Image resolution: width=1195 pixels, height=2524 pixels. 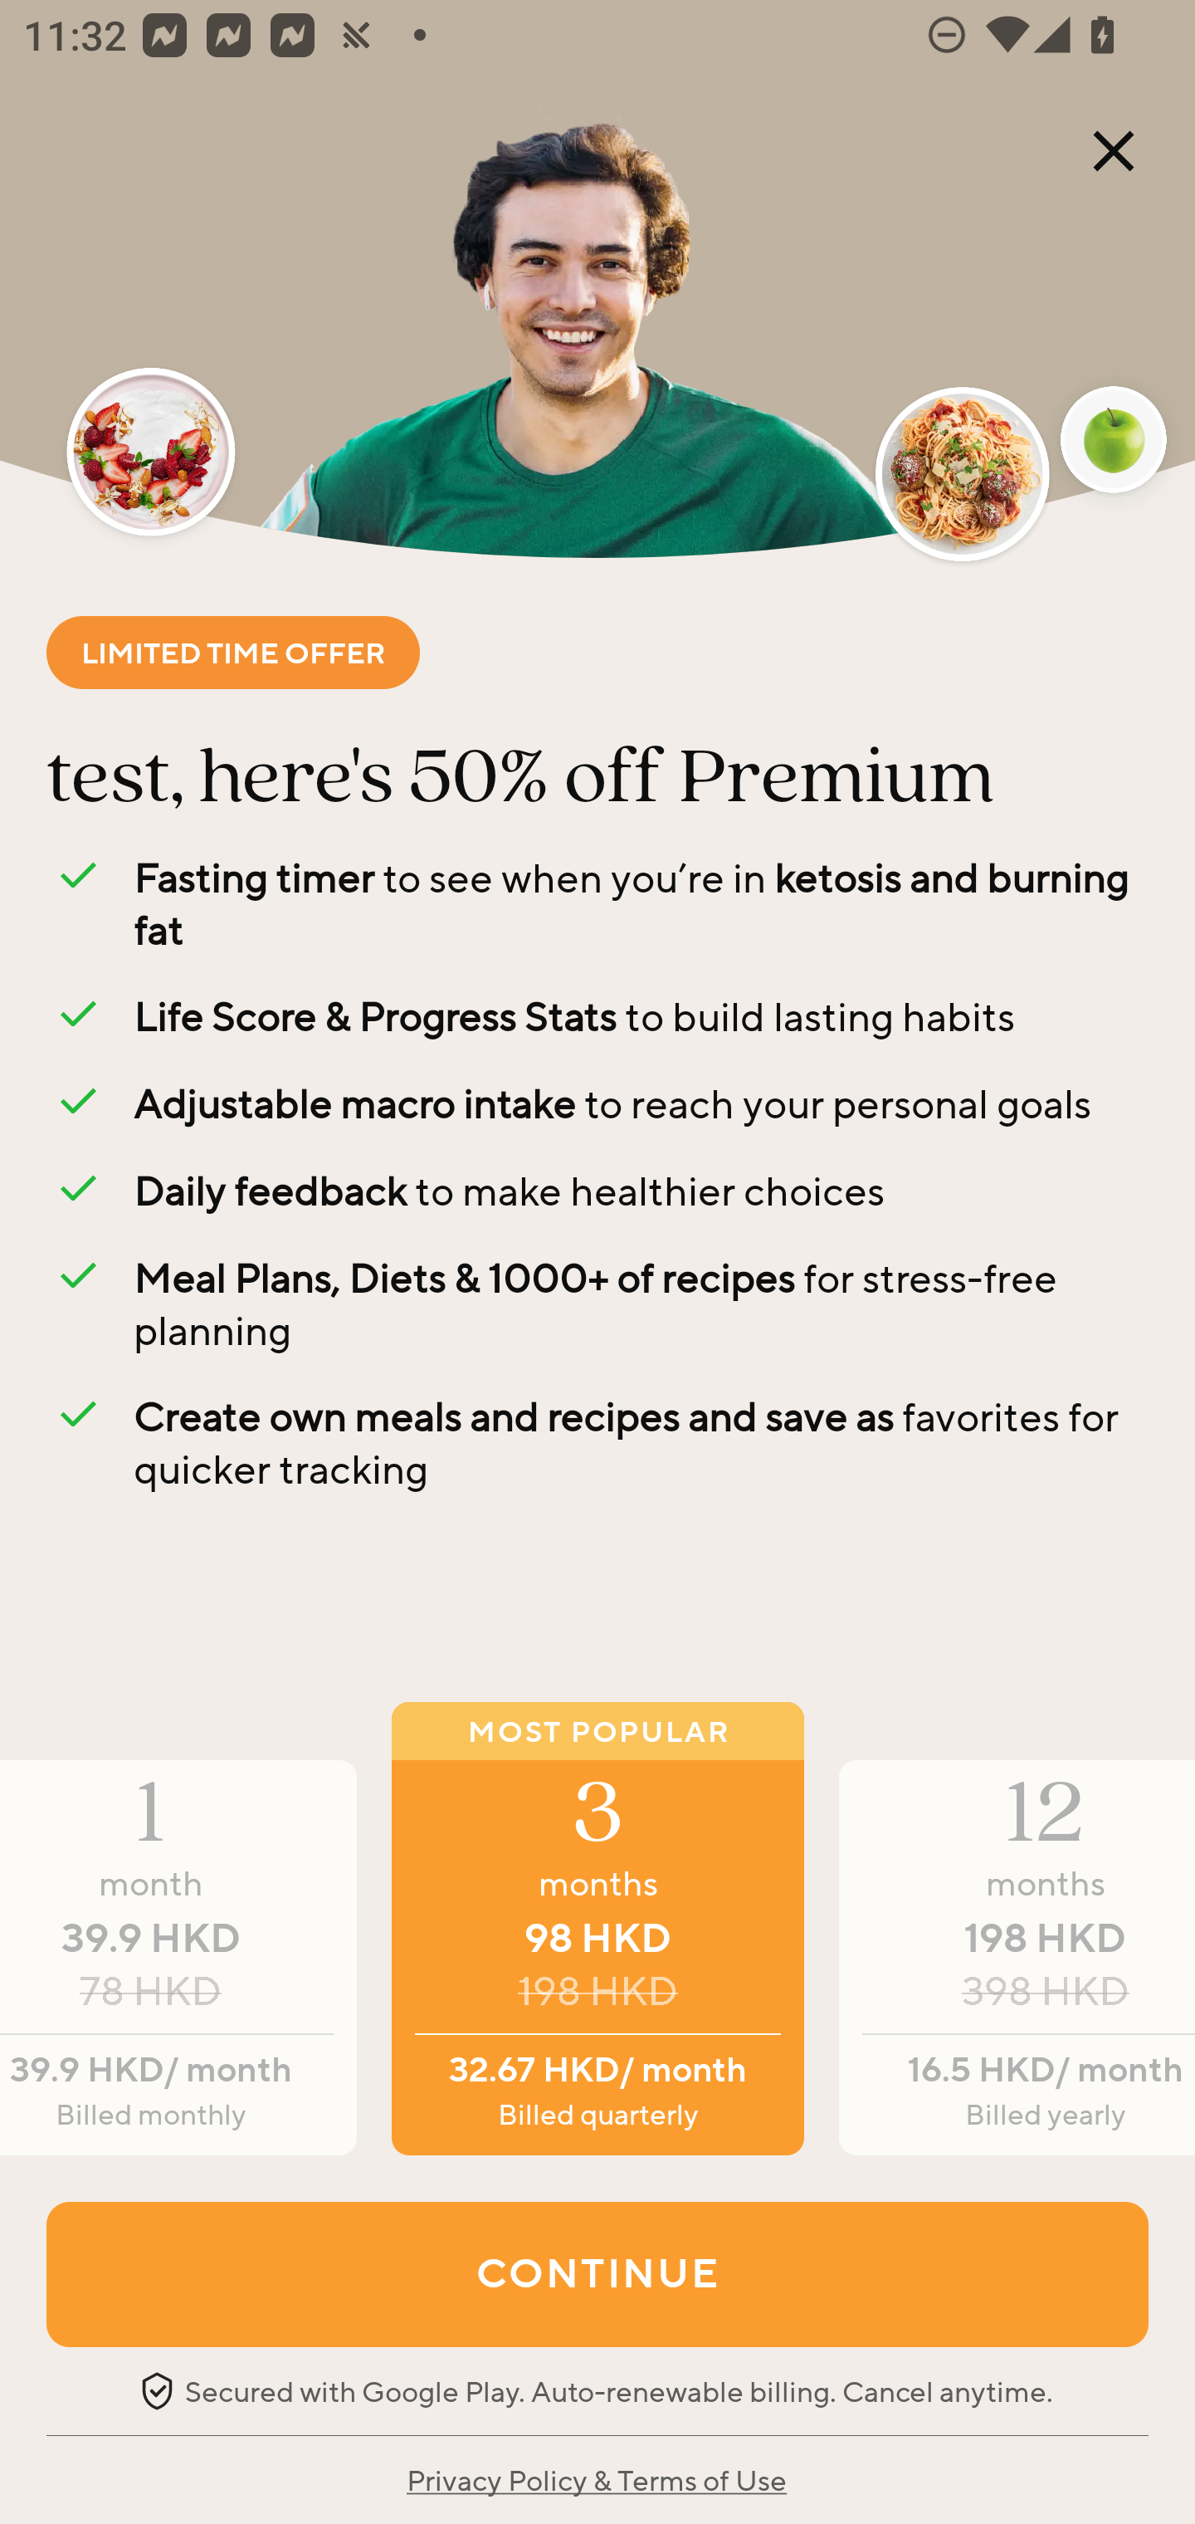 What do you see at coordinates (597, 2273) in the screenshot?
I see `CONTINUE` at bounding box center [597, 2273].